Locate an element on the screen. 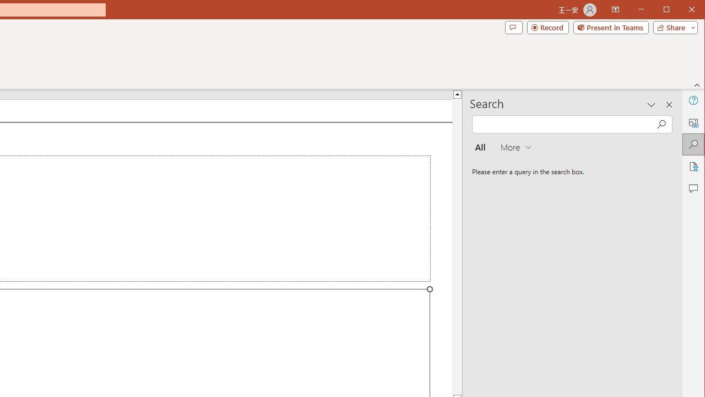 Image resolution: width=705 pixels, height=397 pixels. Ribbon Display Options is located at coordinates (615, 10).